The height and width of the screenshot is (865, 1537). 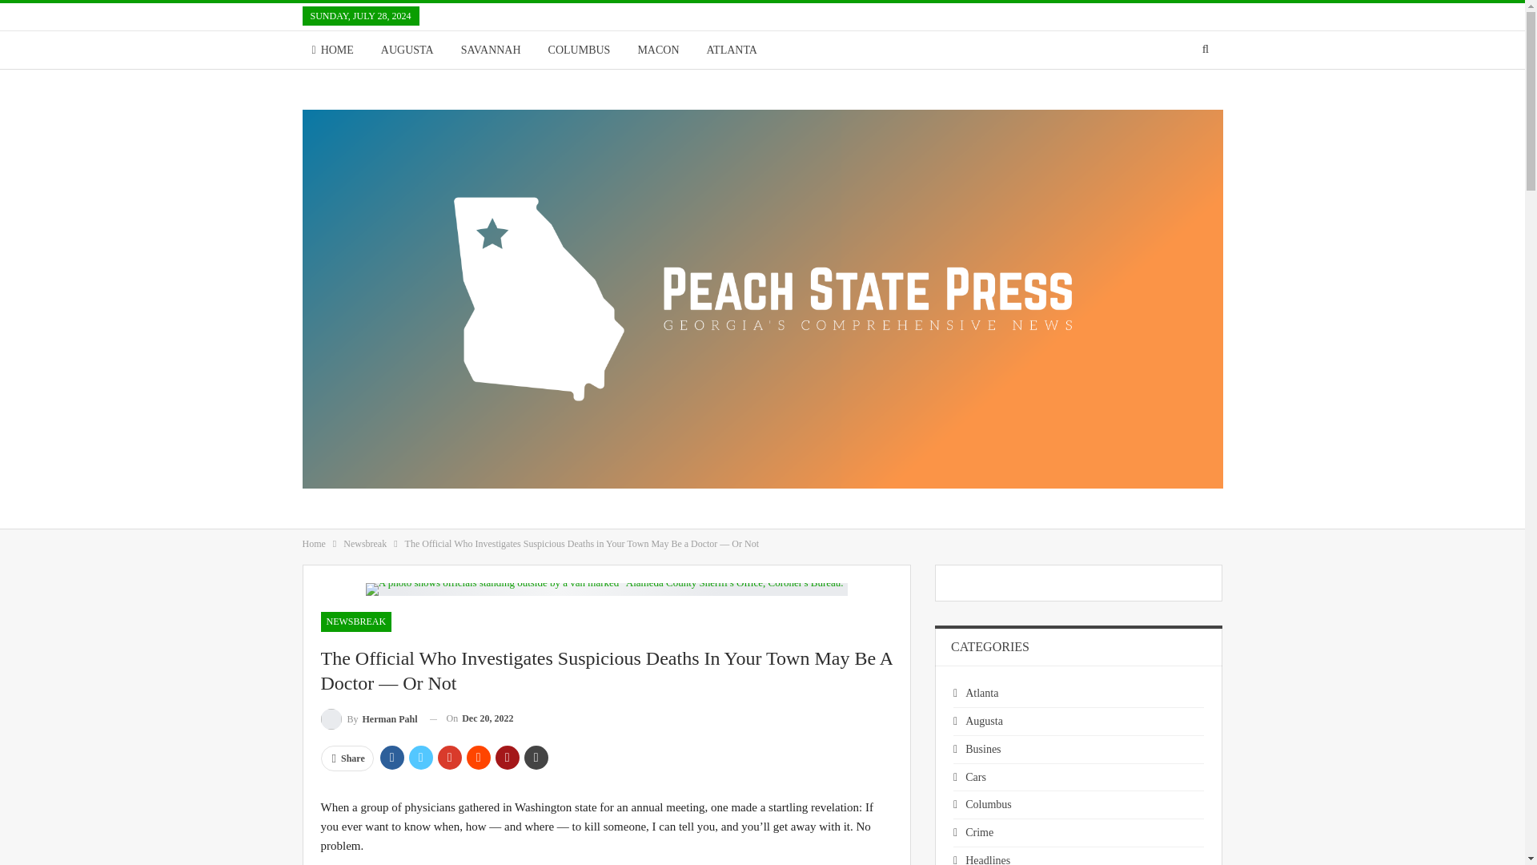 I want to click on HOME, so click(x=333, y=50).